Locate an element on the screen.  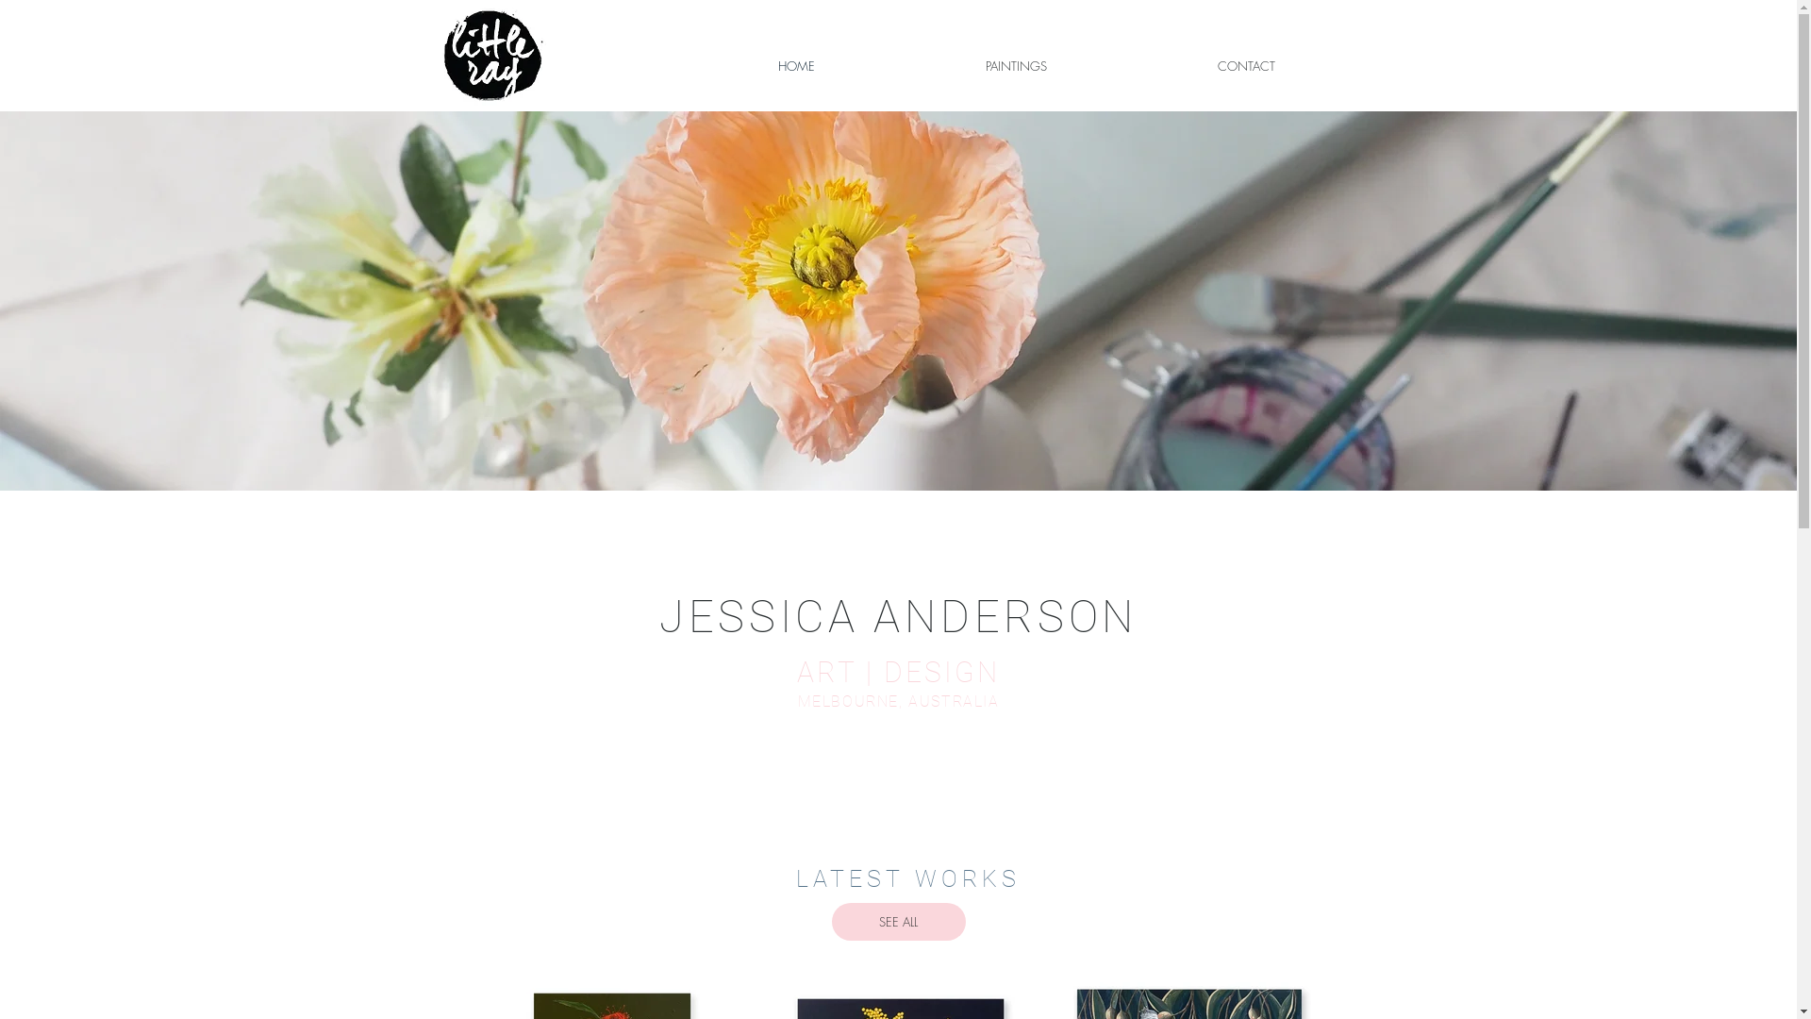
SEE ALL is located at coordinates (899, 922).